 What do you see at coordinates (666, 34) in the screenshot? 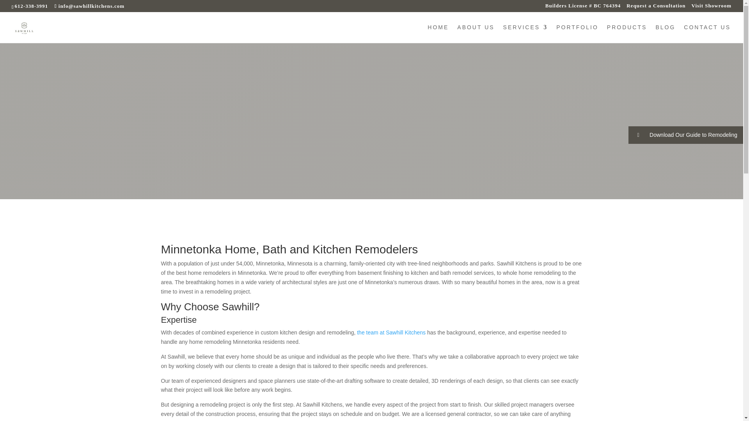
I see `BLOG` at bounding box center [666, 34].